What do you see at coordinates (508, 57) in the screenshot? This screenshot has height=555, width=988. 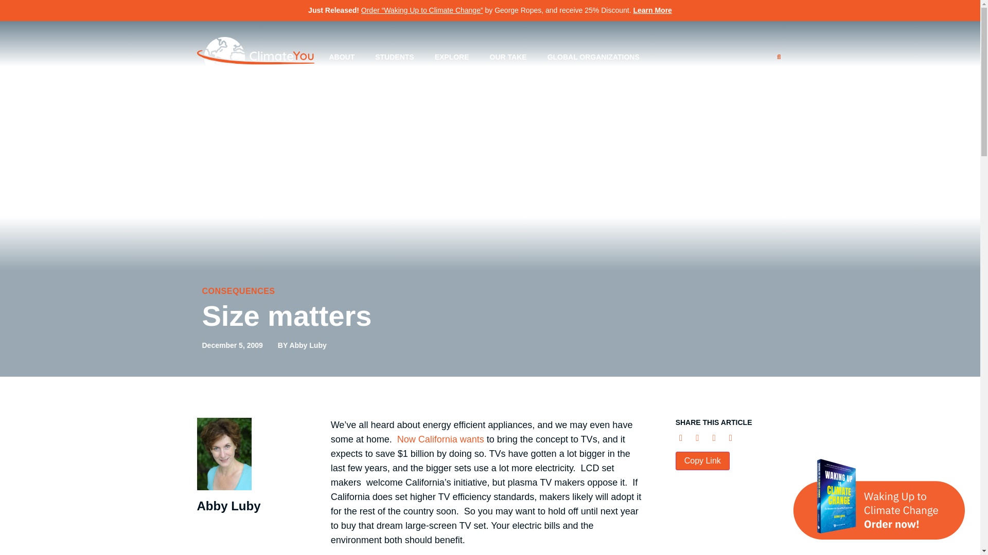 I see `OUR TAKE` at bounding box center [508, 57].